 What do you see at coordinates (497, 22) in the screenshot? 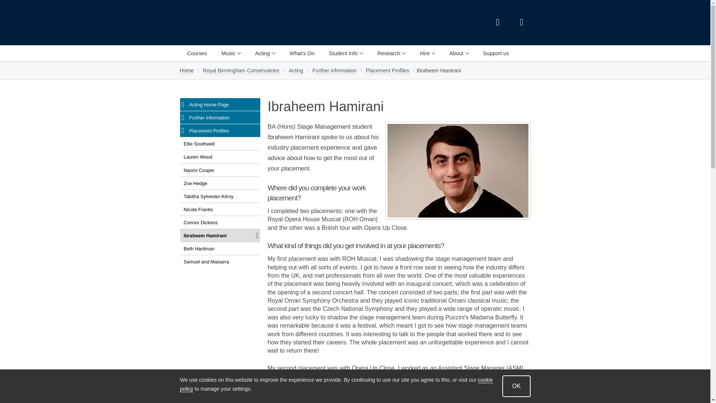
I see `Search the BCU website` at bounding box center [497, 22].